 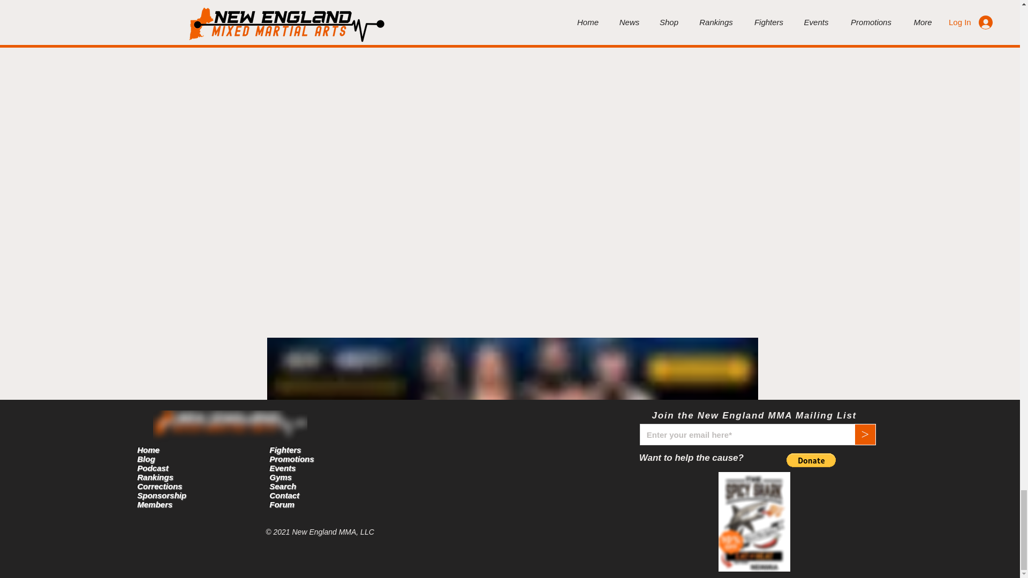 What do you see at coordinates (285, 450) in the screenshot?
I see `Fighters` at bounding box center [285, 450].